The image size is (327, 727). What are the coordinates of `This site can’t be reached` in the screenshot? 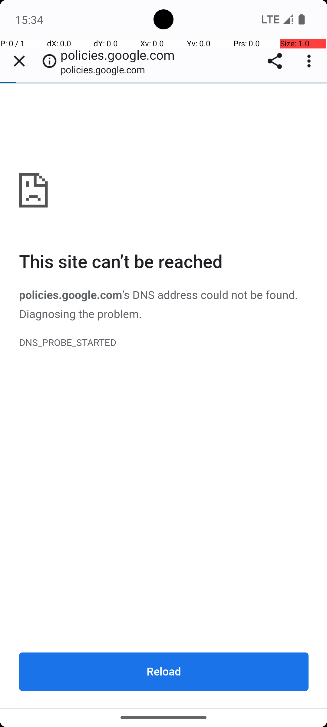 It's located at (164, 262).